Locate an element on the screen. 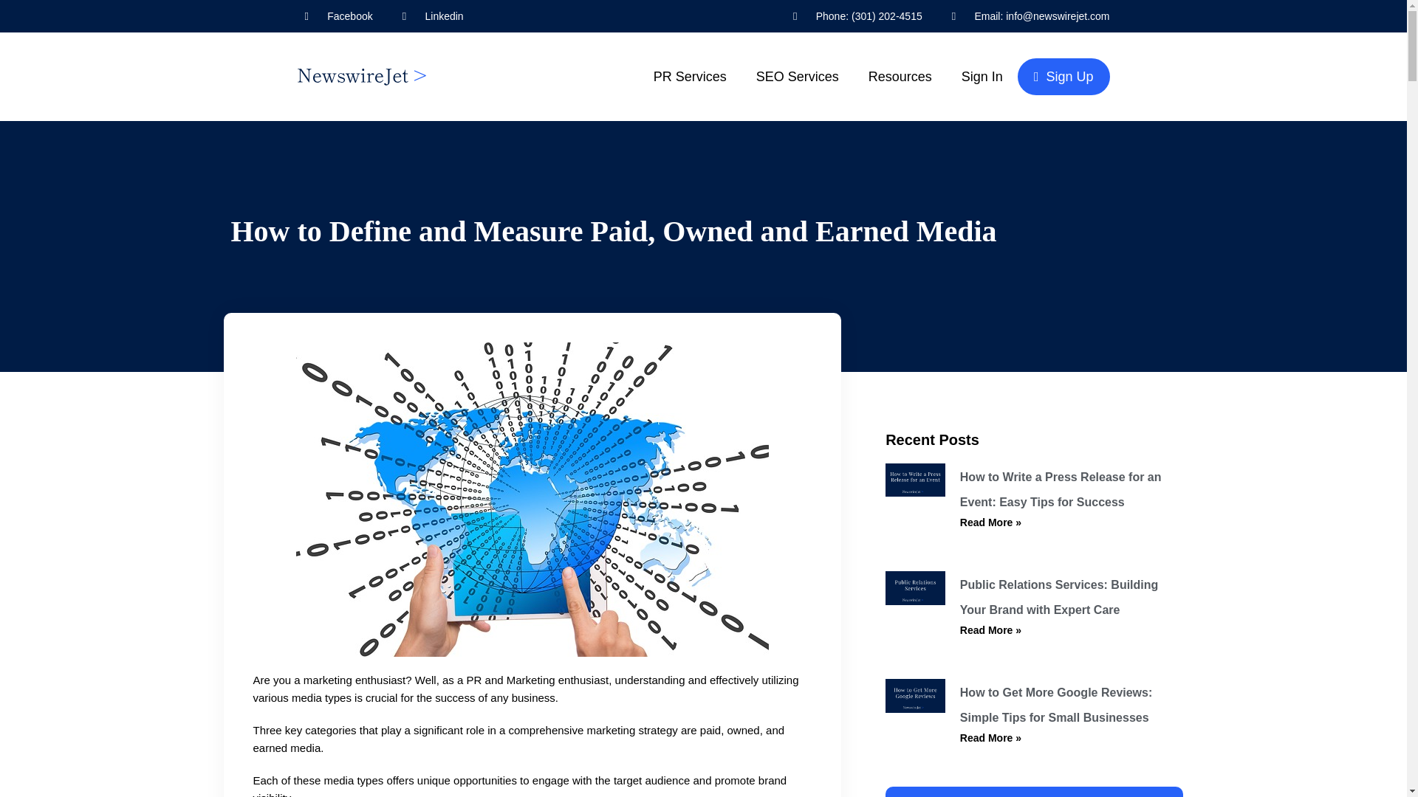 This screenshot has height=797, width=1418. Facebook is located at coordinates (338, 15).